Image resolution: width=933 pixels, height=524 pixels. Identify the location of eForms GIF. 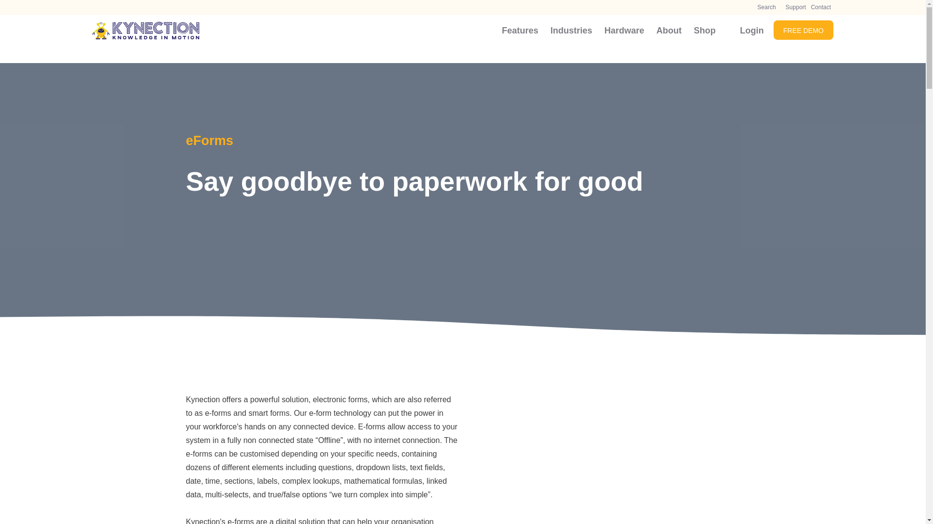
(605, 458).